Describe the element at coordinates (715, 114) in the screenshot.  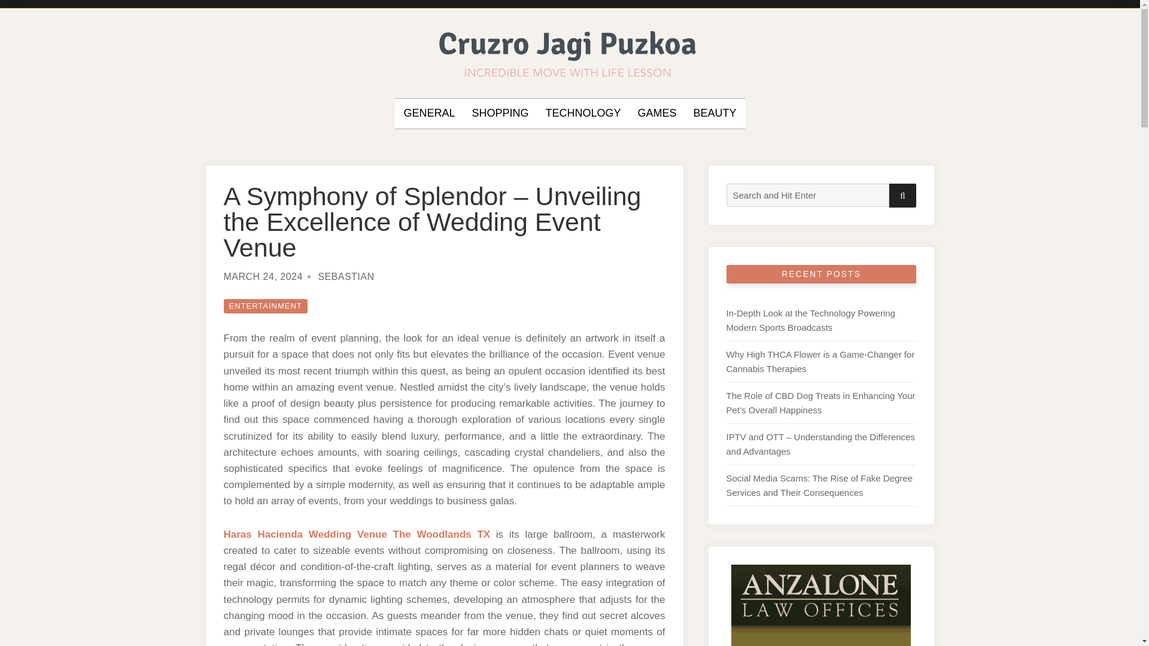
I see `BEAUTY` at that location.